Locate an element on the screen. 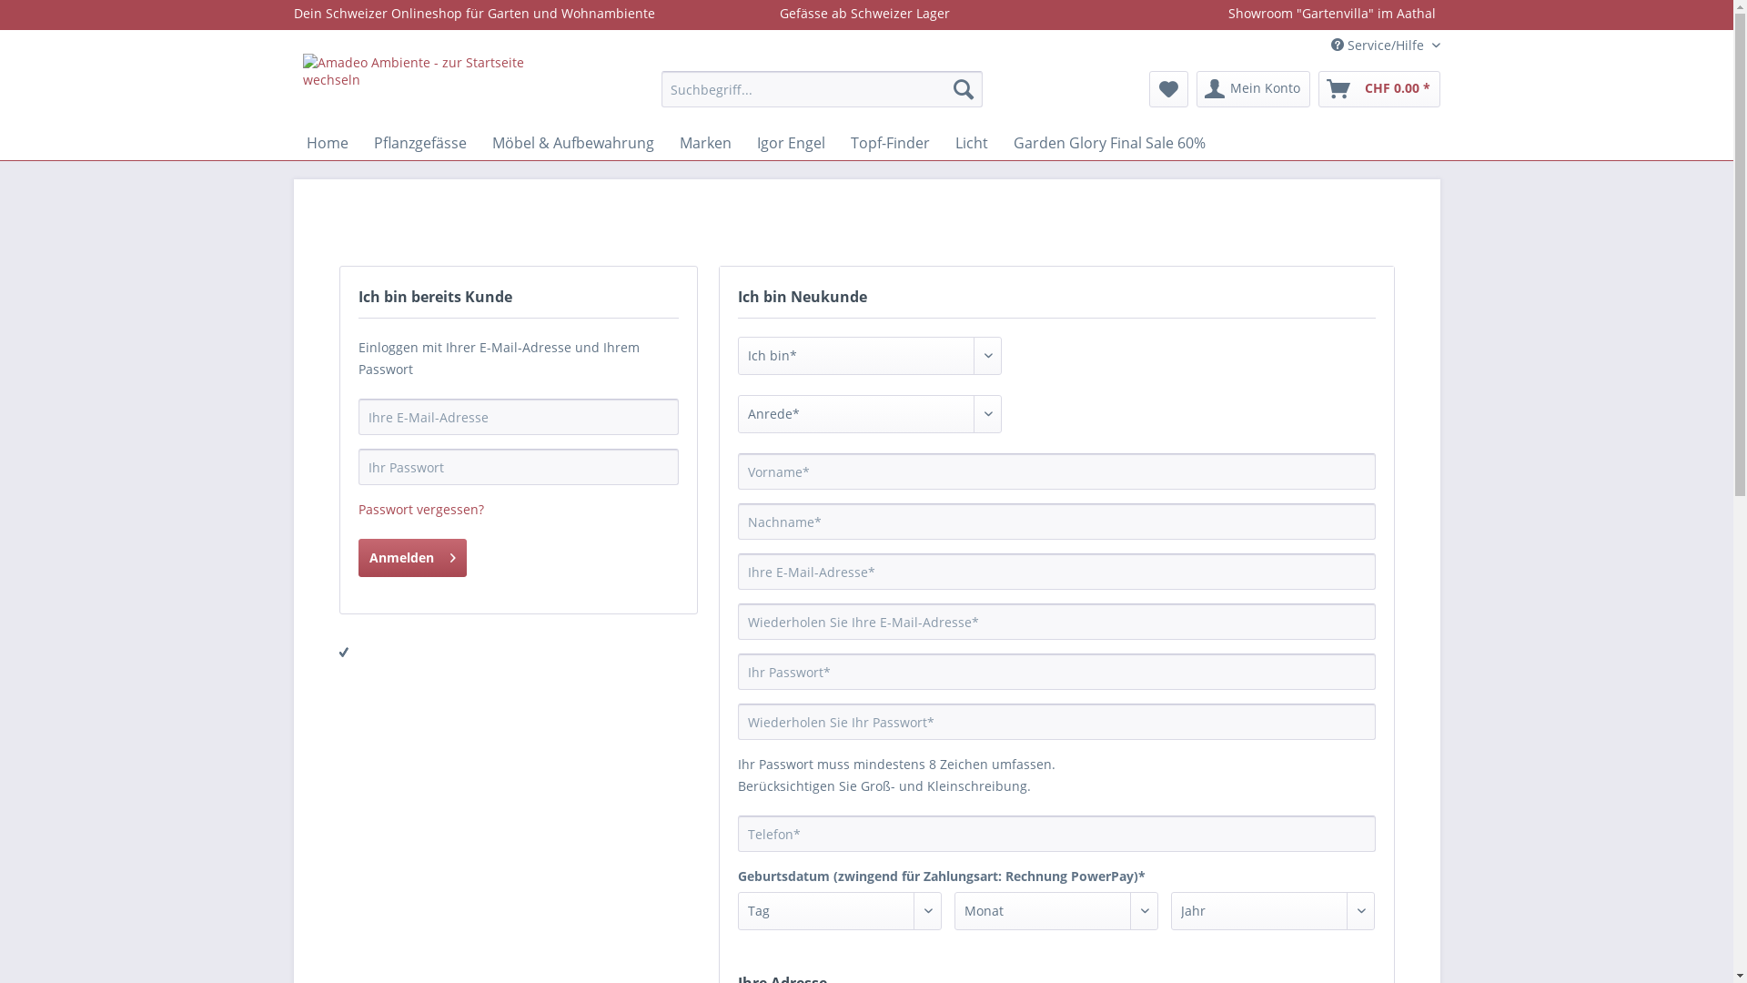 Image resolution: width=1747 pixels, height=983 pixels. Amadeo Ambiente - zur Startseite wechseln is located at coordinates (439, 91).